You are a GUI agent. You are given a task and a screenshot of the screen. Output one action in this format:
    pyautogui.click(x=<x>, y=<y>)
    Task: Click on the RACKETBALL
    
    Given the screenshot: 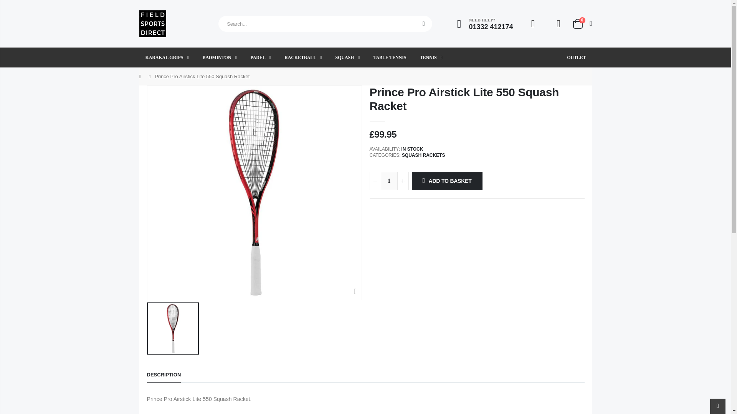 What is the action you would take?
    pyautogui.click(x=303, y=58)
    